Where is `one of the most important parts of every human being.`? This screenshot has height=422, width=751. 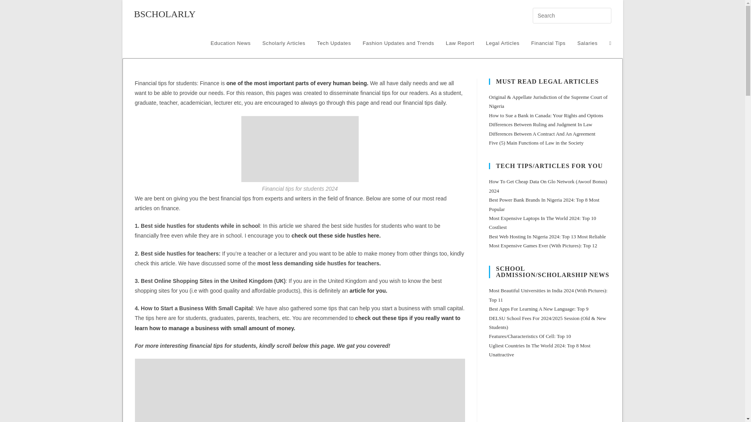
one of the most important parts of every human being. is located at coordinates (297, 83).